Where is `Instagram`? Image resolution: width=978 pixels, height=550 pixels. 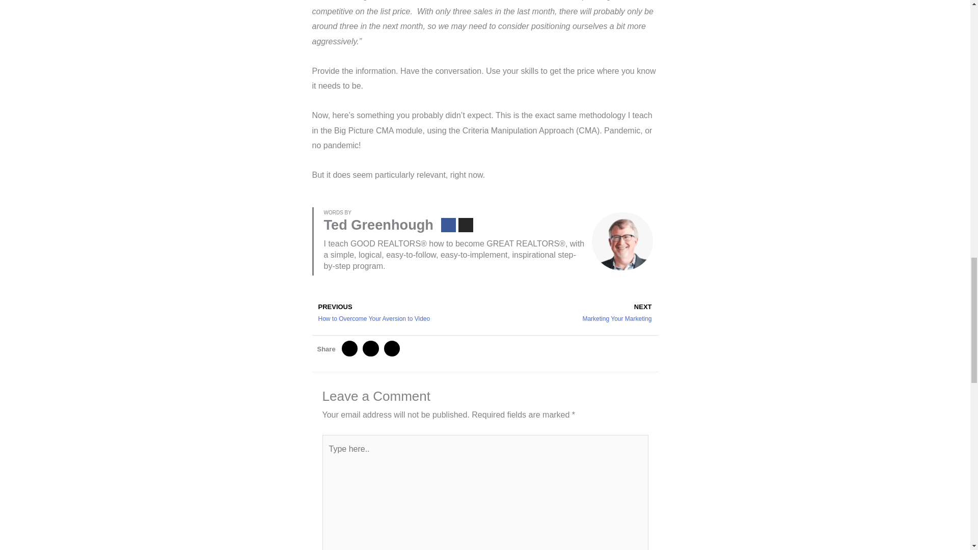 Instagram is located at coordinates (572, 313).